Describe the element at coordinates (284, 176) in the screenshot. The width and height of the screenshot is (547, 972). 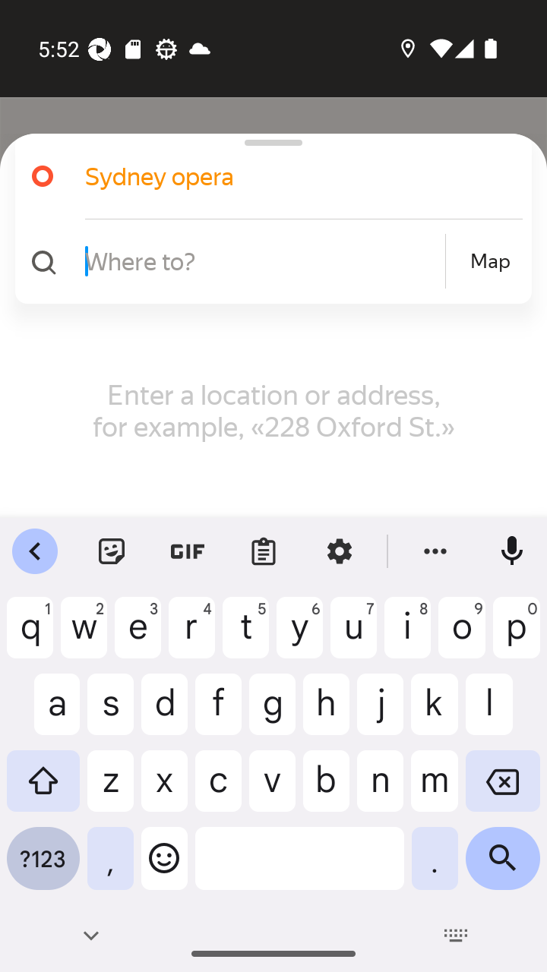
I see `Sydney opera` at that location.